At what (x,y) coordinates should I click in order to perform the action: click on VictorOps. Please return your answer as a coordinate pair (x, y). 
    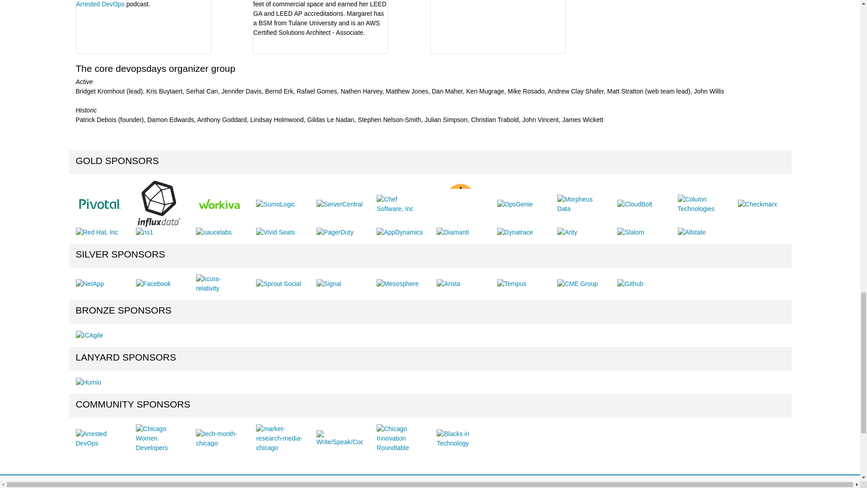
    Looking at the image, I should click on (460, 204).